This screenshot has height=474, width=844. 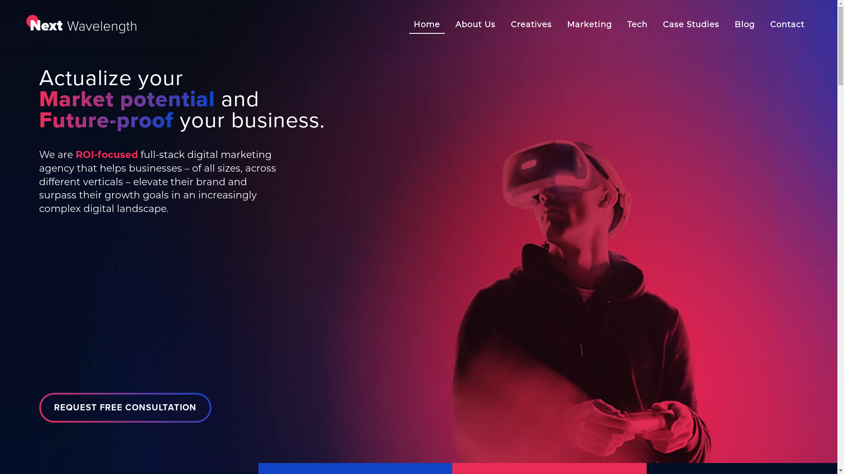 I want to click on REQUEST FREE CONSULTATION, so click(x=125, y=408).